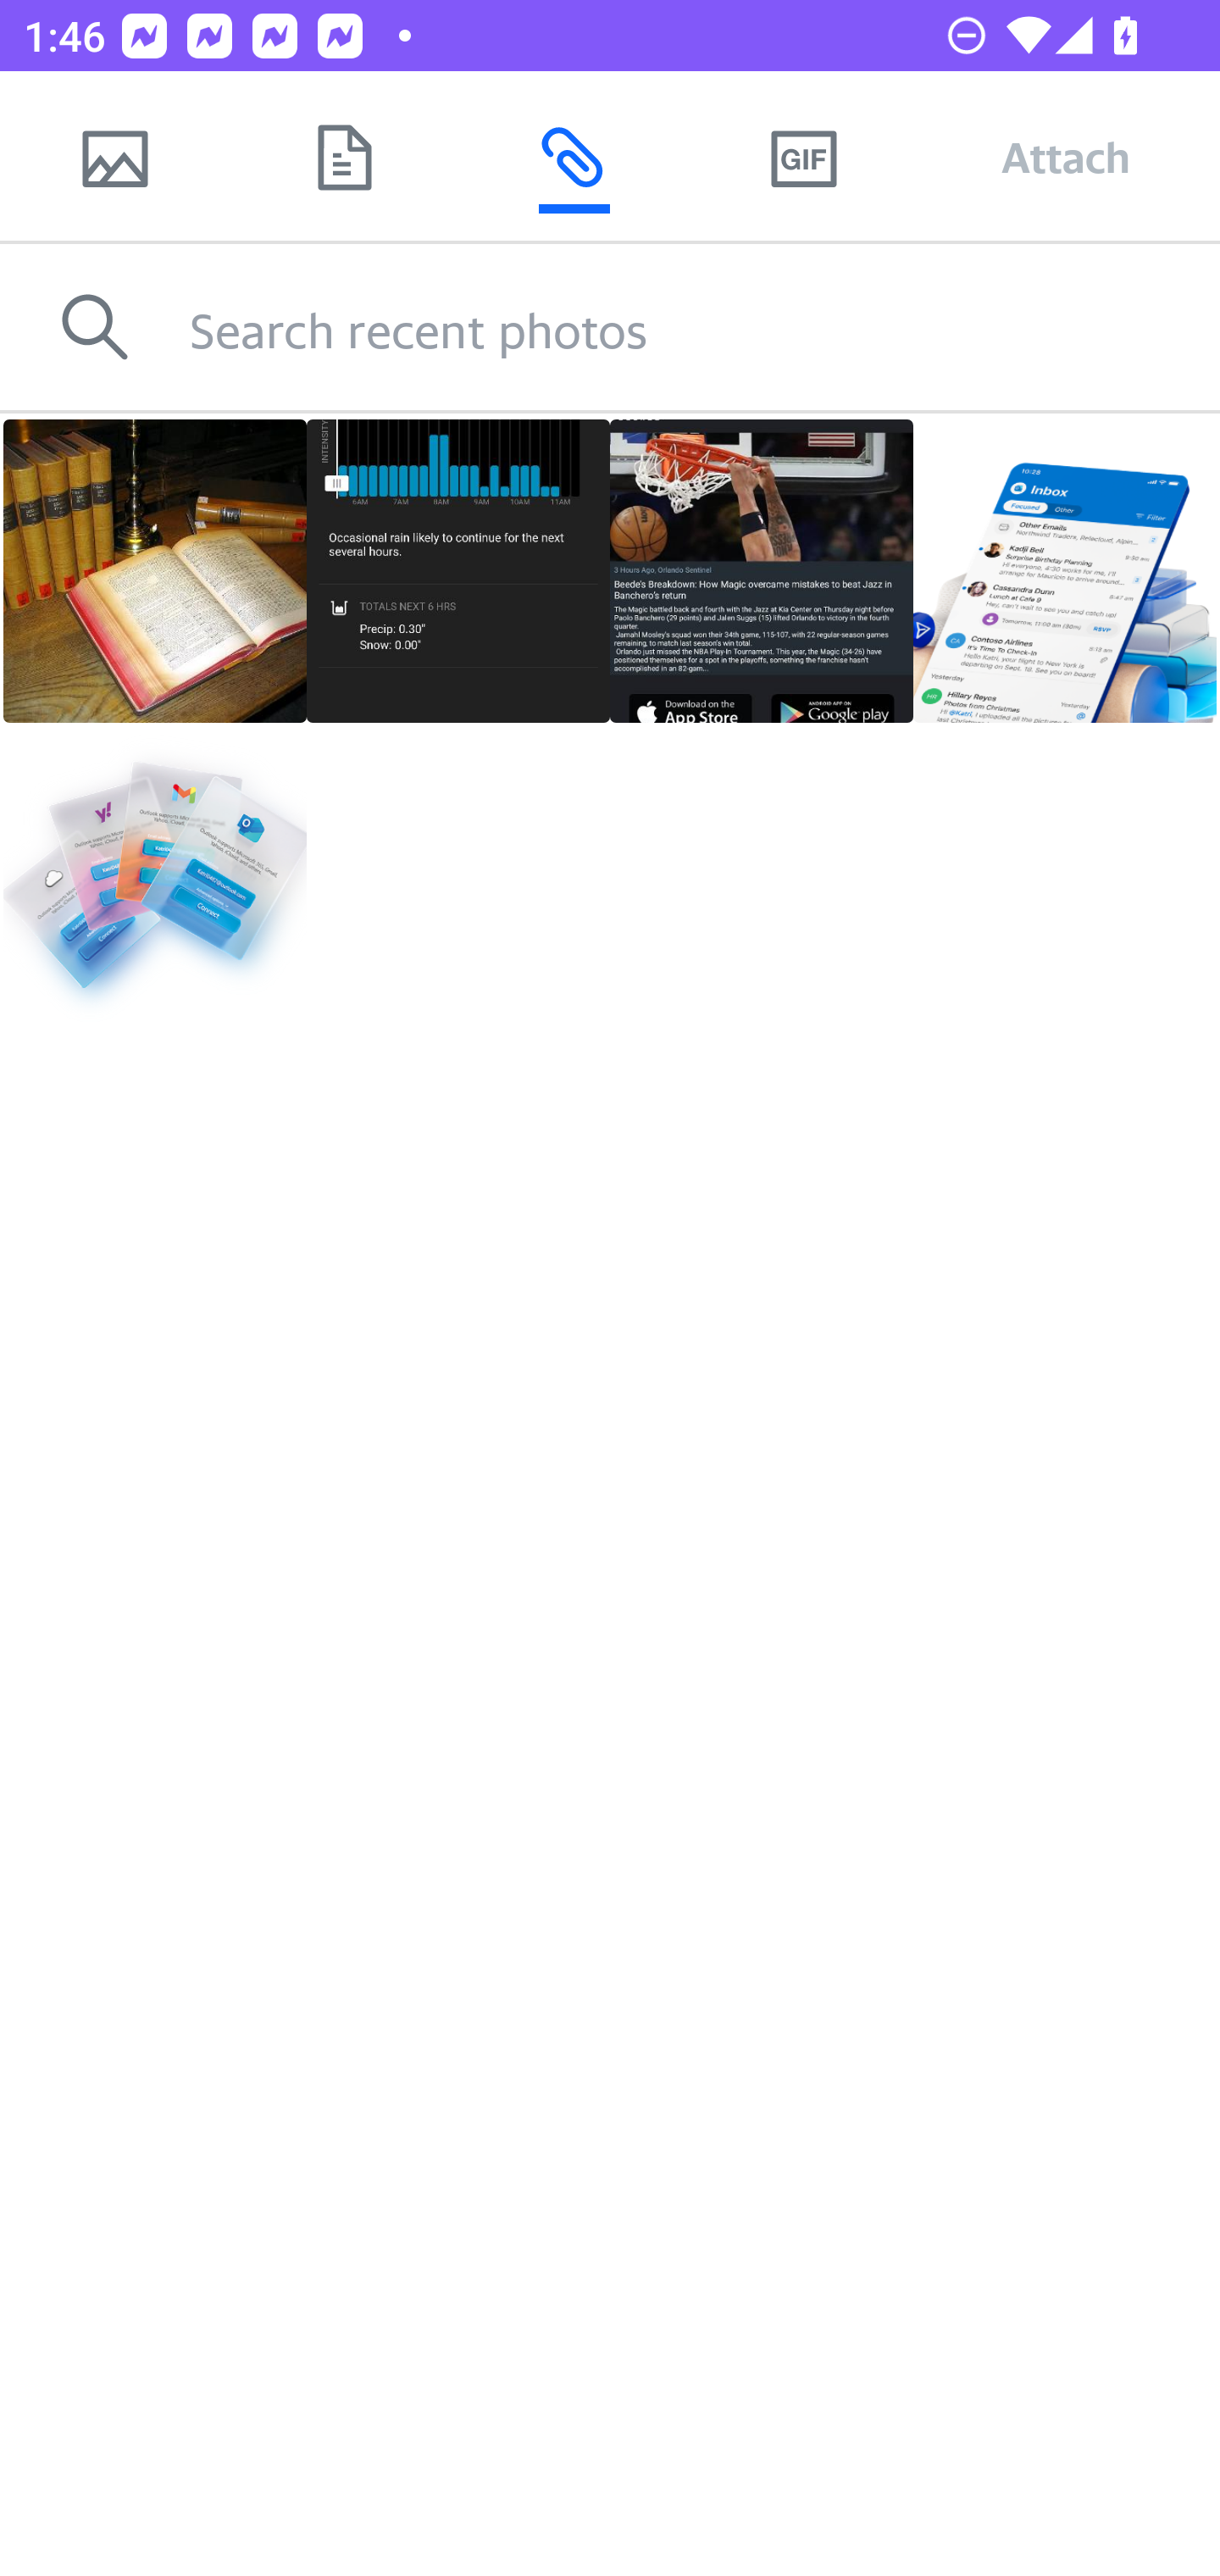 The width and height of the screenshot is (1220, 2576). Describe the element at coordinates (1064, 571) in the screenshot. I see `wm-hero.png` at that location.